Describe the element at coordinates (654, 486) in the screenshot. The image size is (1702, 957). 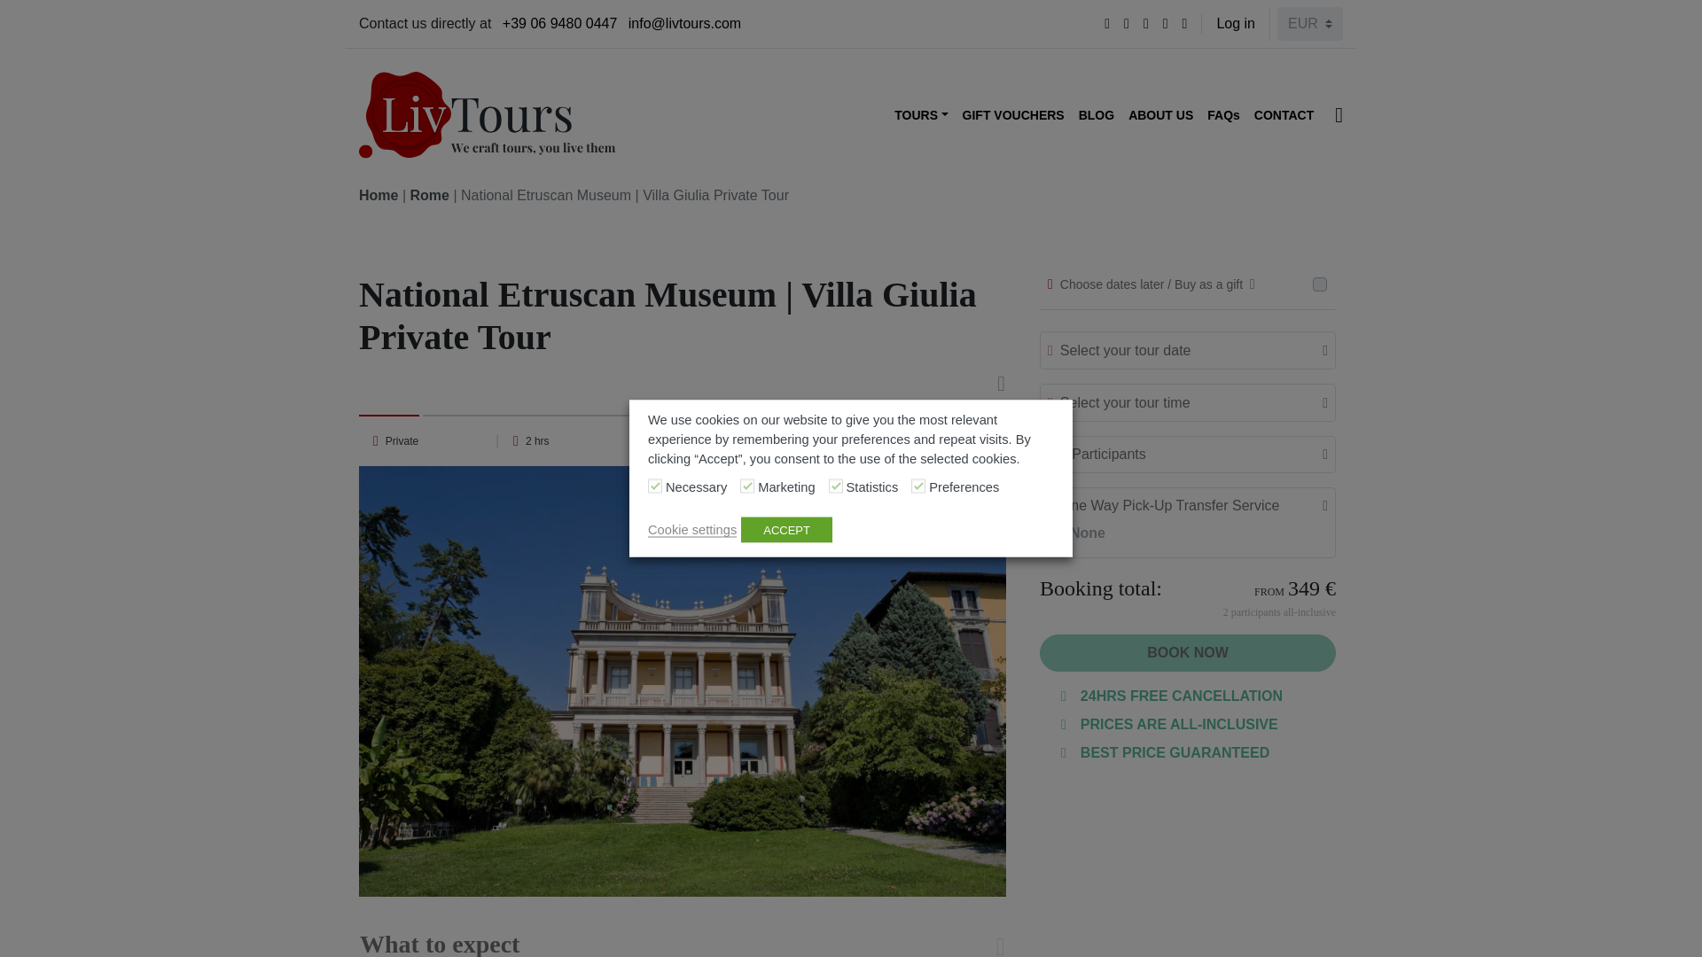
I see `on` at that location.